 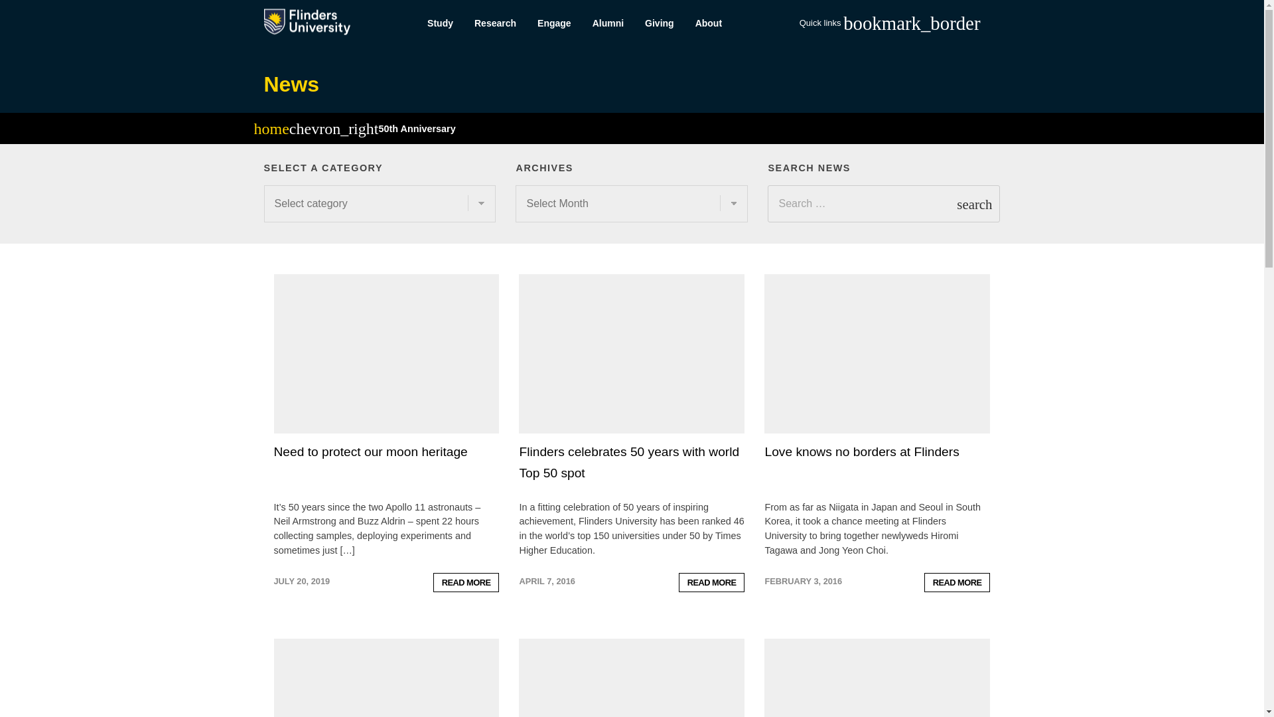 I want to click on Giving, so click(x=660, y=23).